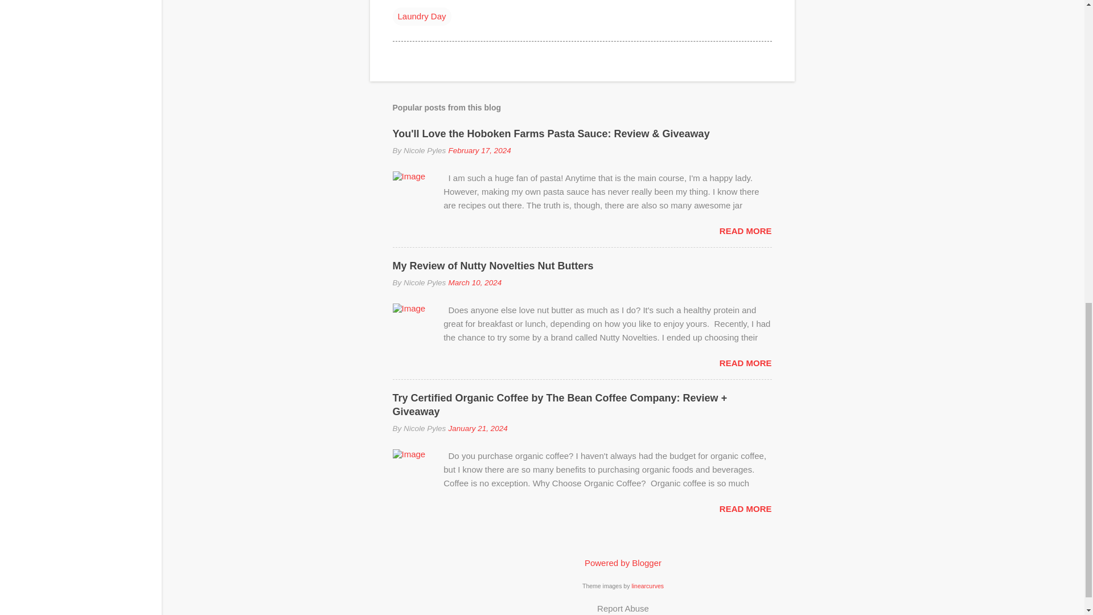 This screenshot has width=1093, height=615. What do you see at coordinates (745, 231) in the screenshot?
I see `READ MORE` at bounding box center [745, 231].